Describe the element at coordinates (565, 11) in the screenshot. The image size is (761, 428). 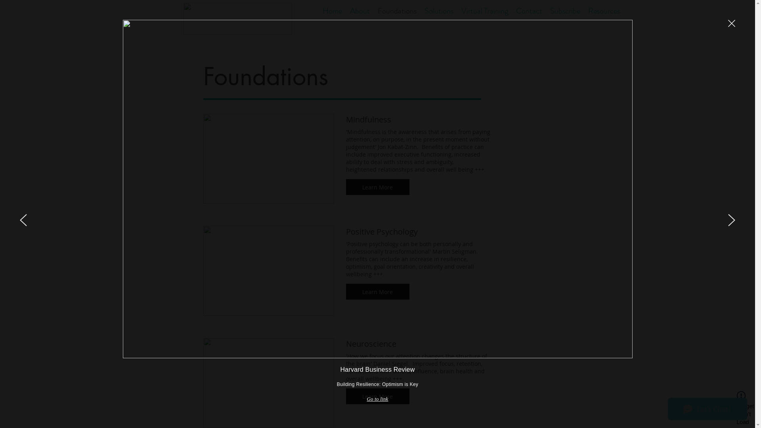
I see `Subscribe` at that location.